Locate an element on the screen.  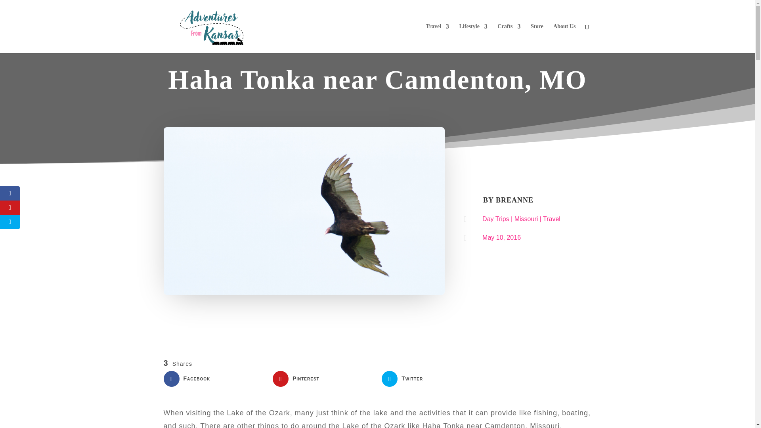
BREANNE is located at coordinates (514, 200).